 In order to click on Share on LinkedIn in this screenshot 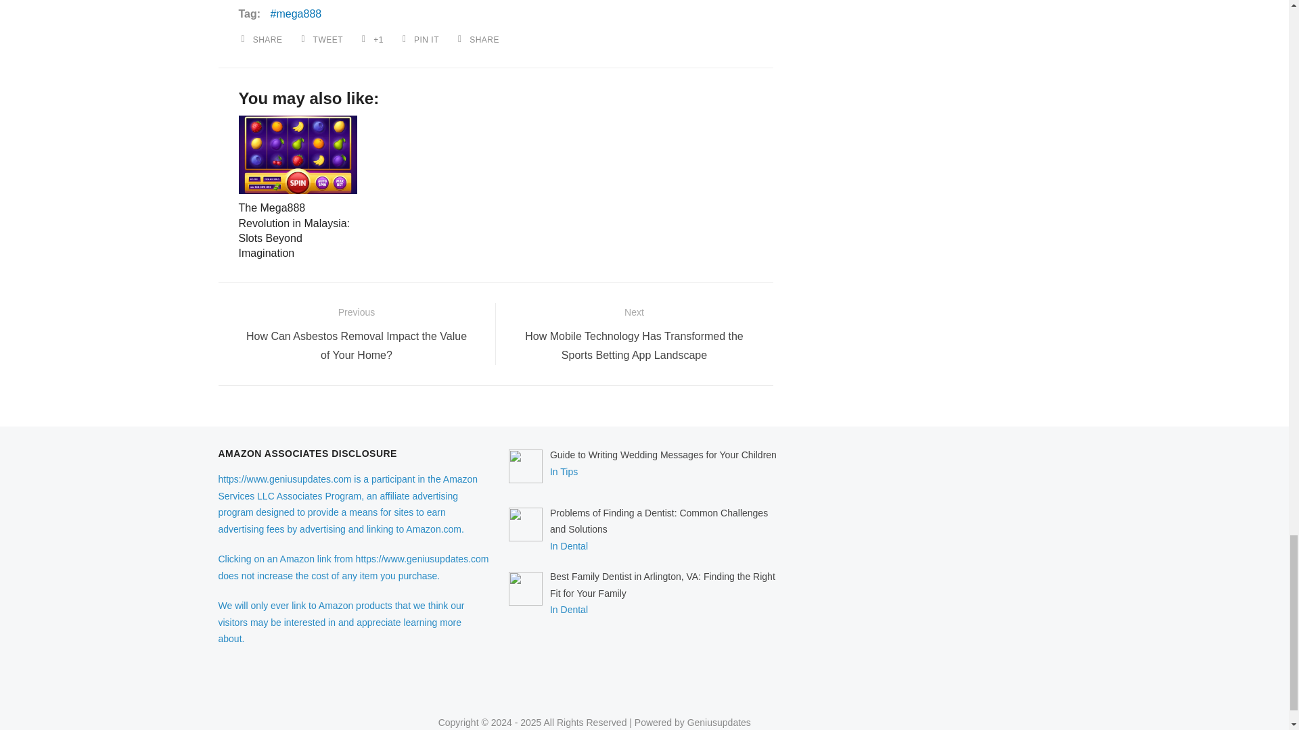, I will do `click(480, 38)`.